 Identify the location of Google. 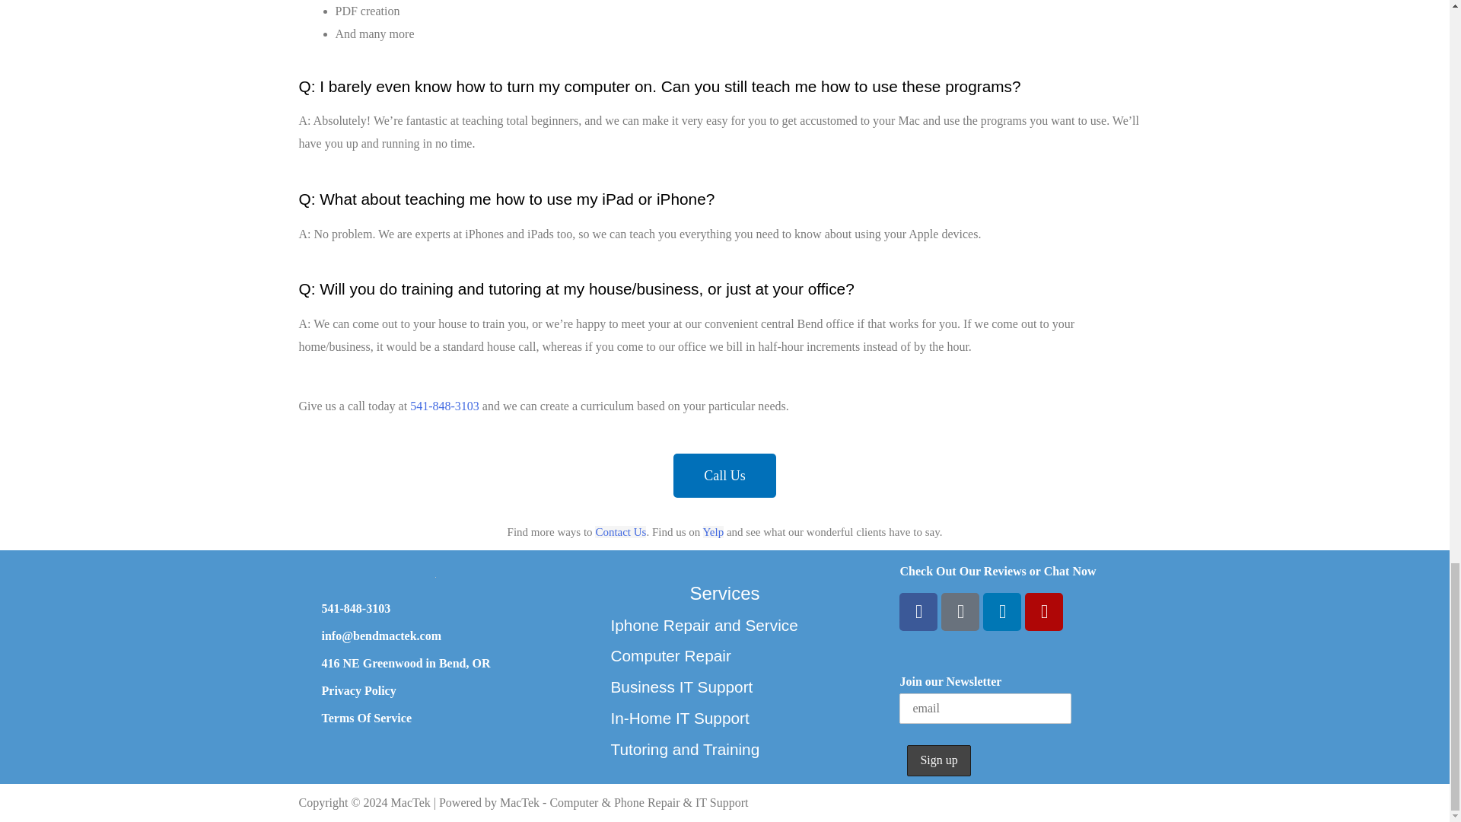
(960, 612).